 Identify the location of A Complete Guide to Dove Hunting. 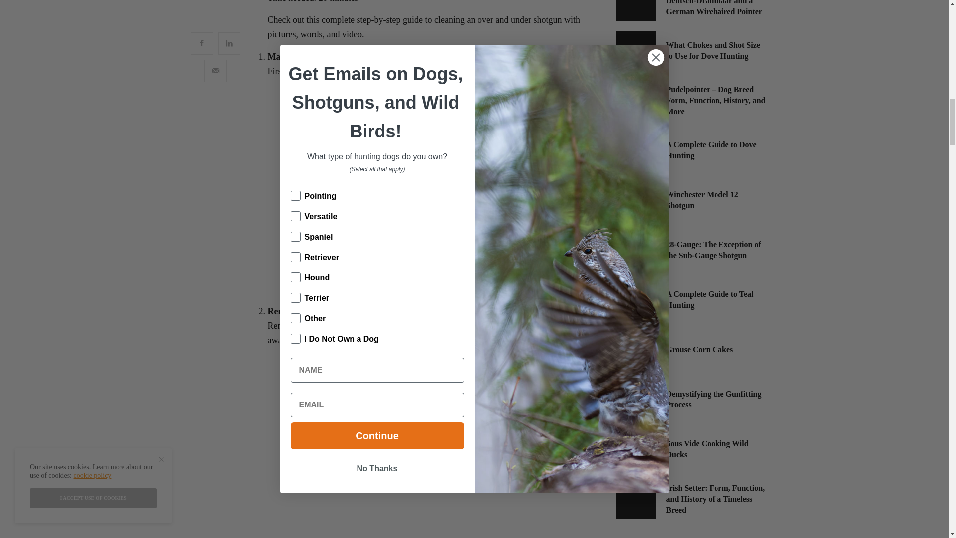
(716, 150).